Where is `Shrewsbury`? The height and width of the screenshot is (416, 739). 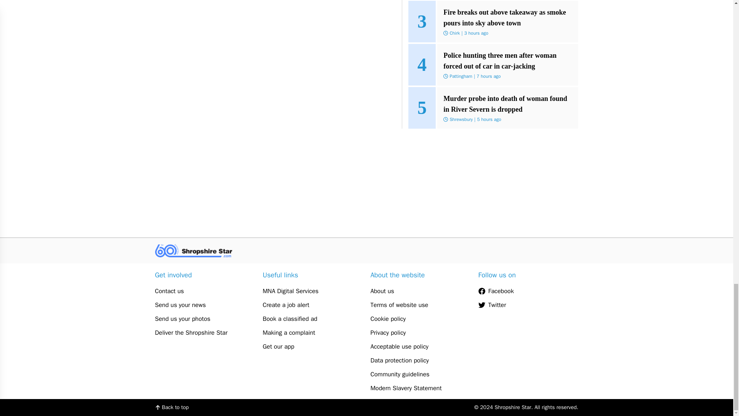 Shrewsbury is located at coordinates (461, 119).